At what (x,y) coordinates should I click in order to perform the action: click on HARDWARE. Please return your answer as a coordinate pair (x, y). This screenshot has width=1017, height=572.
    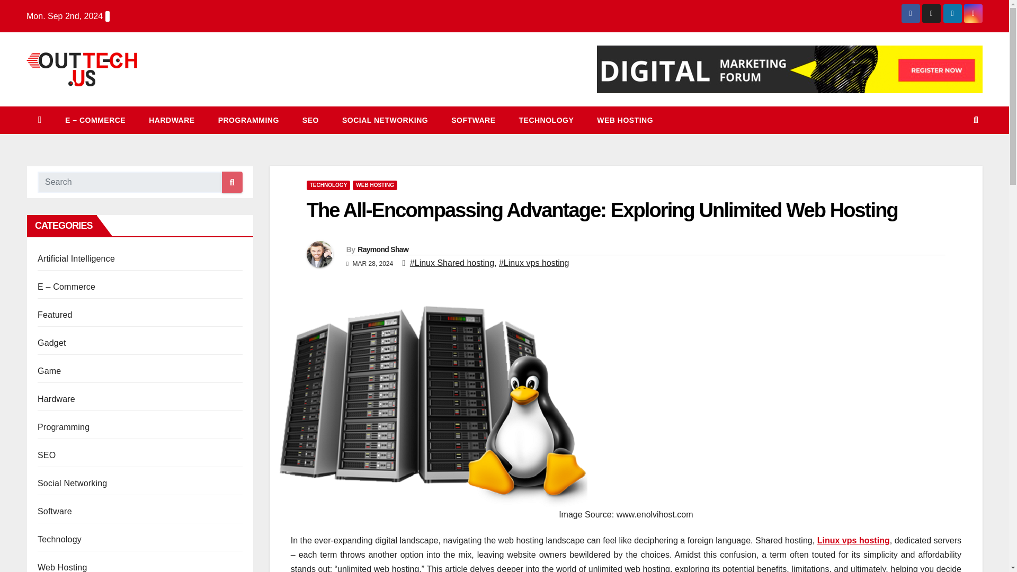
    Looking at the image, I should click on (172, 120).